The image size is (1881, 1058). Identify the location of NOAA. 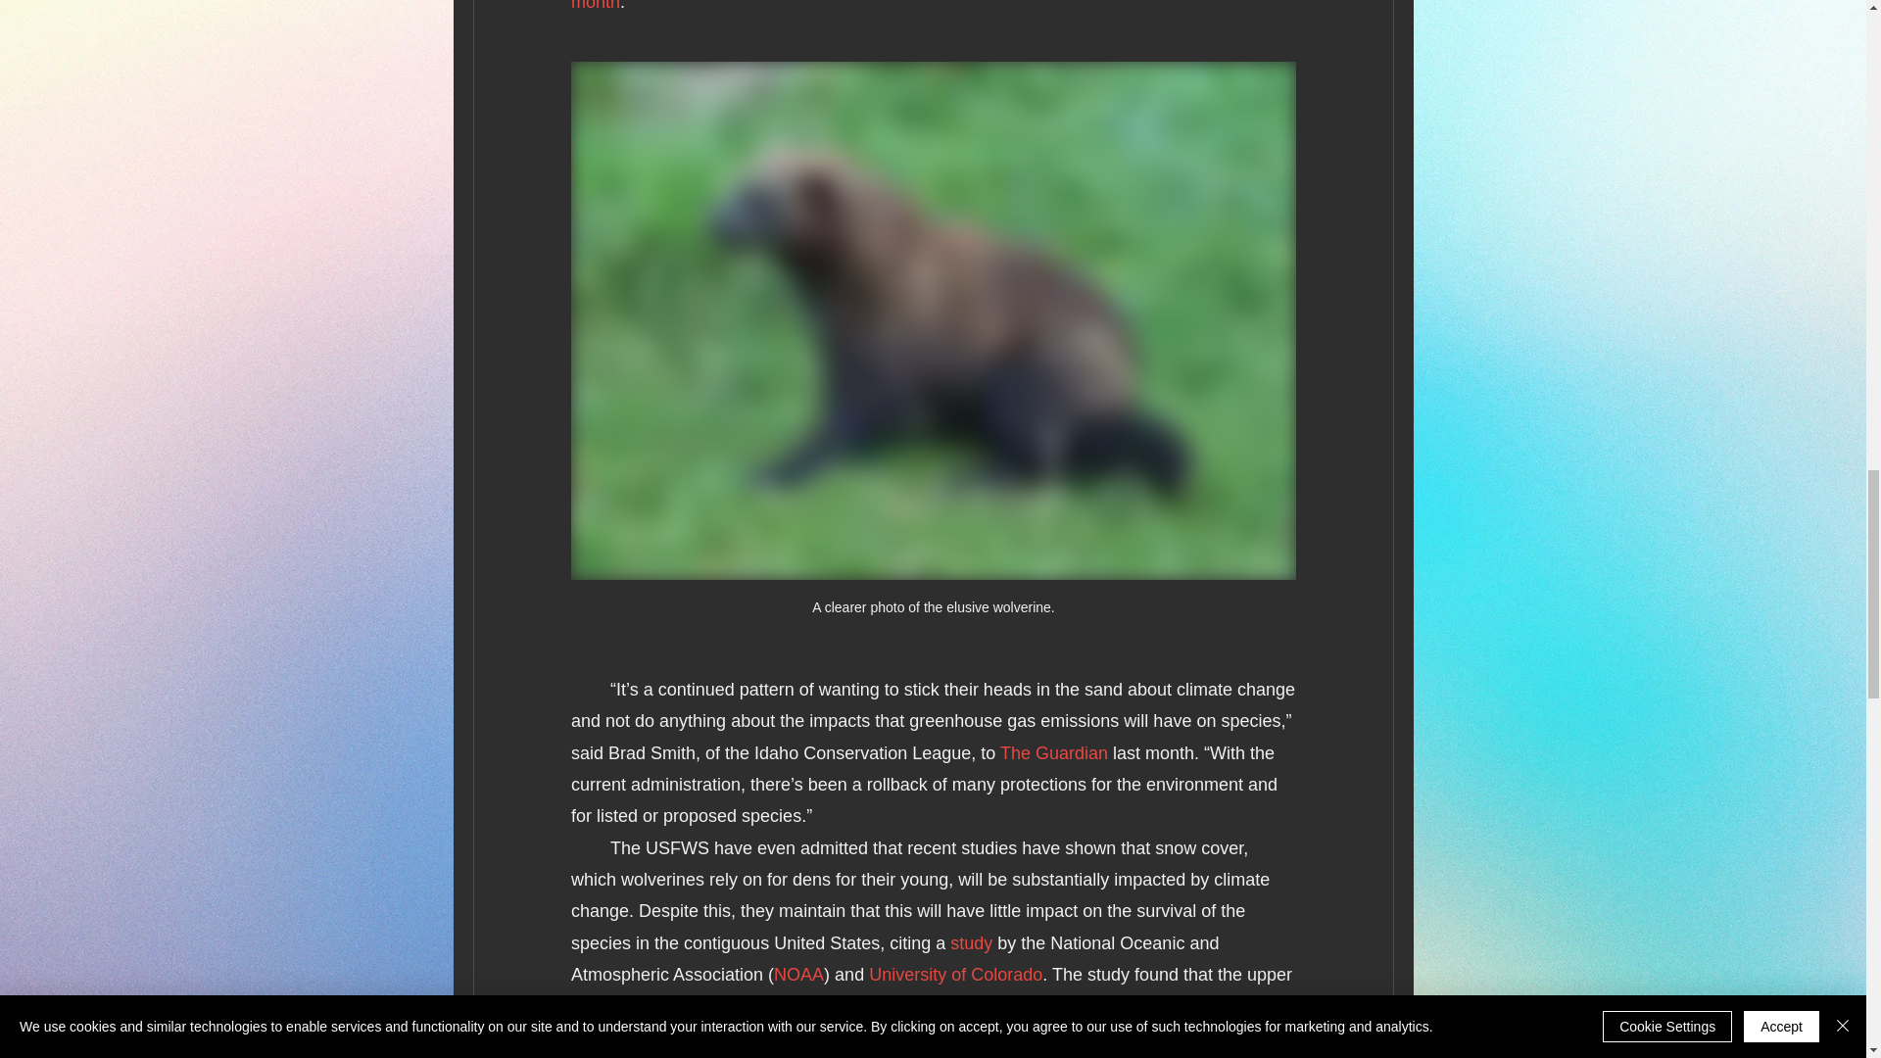
(797, 974).